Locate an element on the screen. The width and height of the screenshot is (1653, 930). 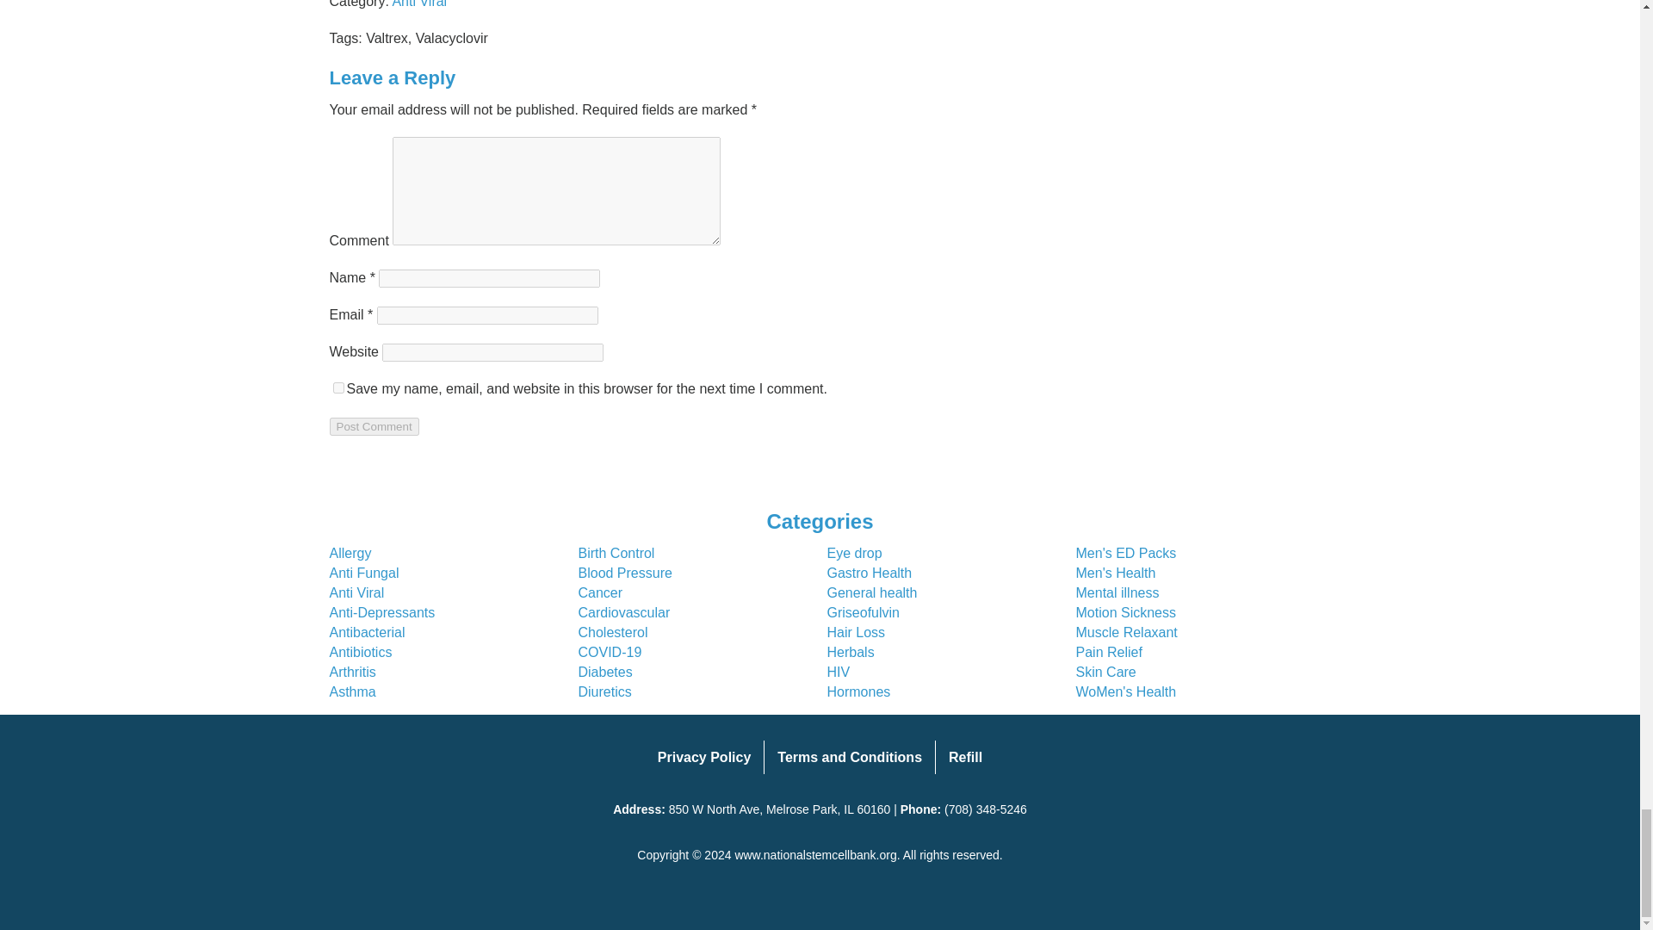
Cancer is located at coordinates (601, 592).